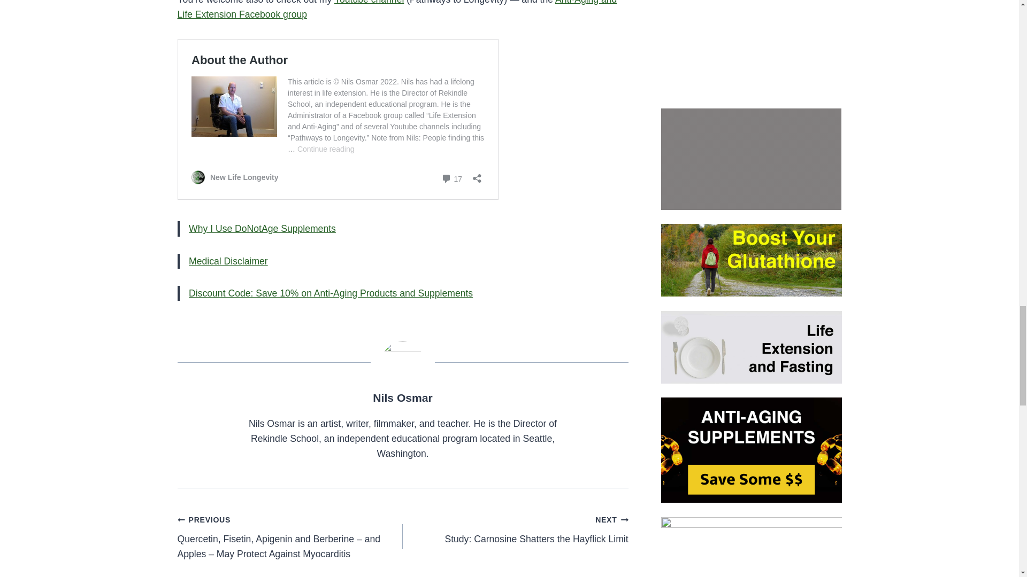 The height and width of the screenshot is (577, 1027). Describe the element at coordinates (402, 86) in the screenshot. I see `Posts by Nils Osmar` at that location.